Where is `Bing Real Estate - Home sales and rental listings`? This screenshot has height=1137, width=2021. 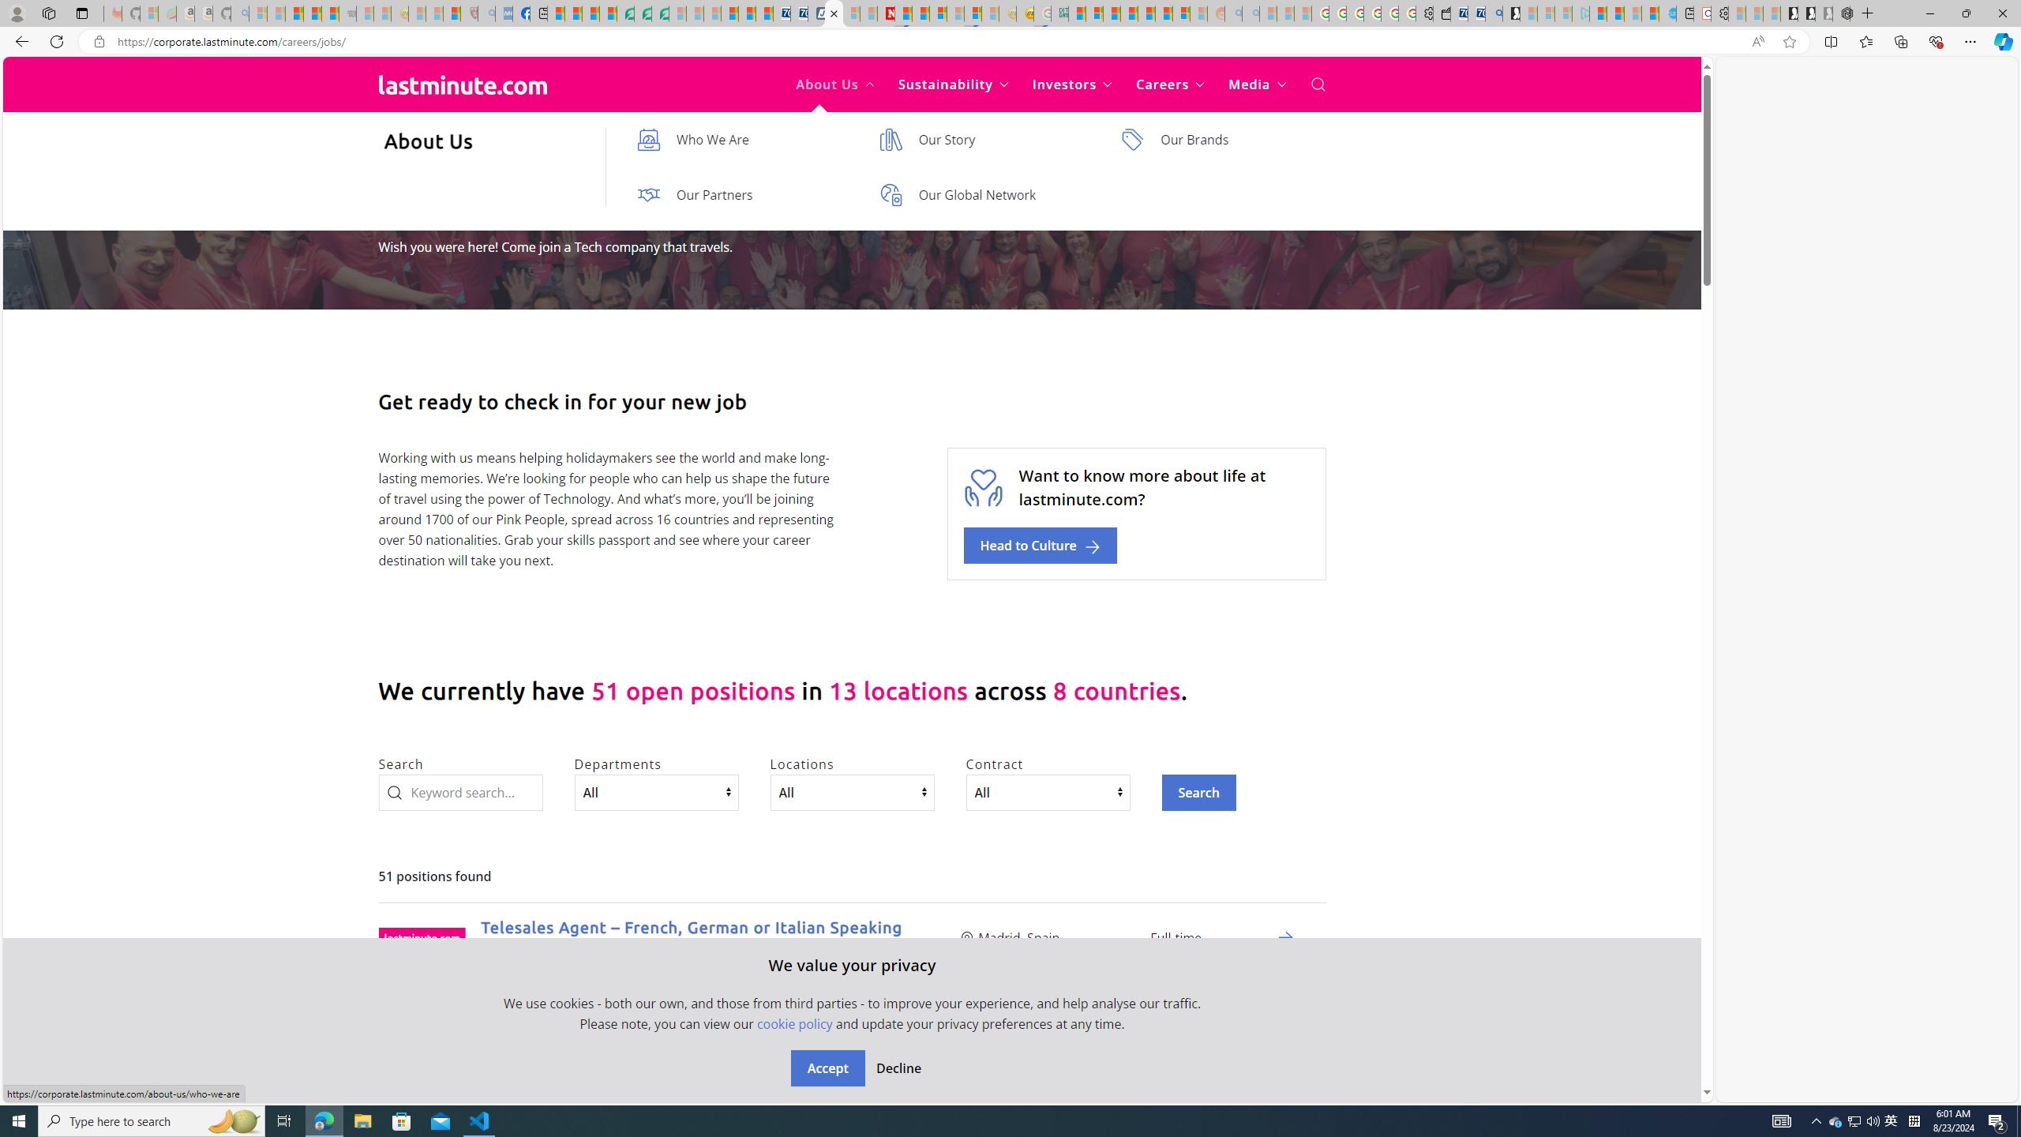
Bing Real Estate - Home sales and rental listings is located at coordinates (1494, 13).